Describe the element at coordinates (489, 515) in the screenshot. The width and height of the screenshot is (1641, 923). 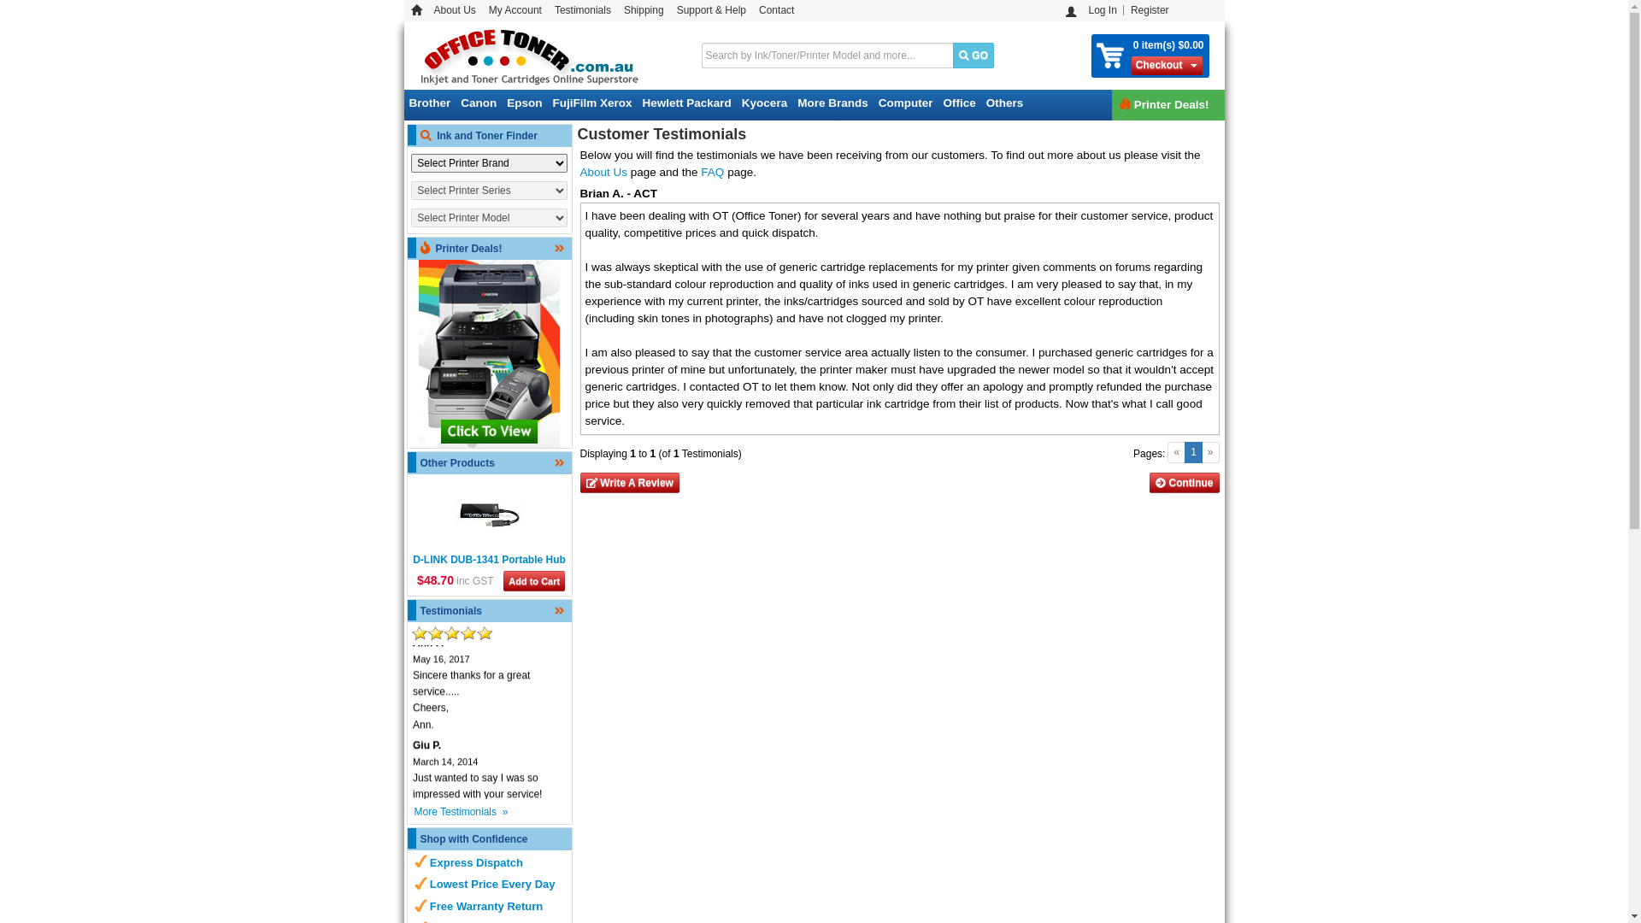
I see `D-LINK DUB-1341 Portable Hub` at that location.